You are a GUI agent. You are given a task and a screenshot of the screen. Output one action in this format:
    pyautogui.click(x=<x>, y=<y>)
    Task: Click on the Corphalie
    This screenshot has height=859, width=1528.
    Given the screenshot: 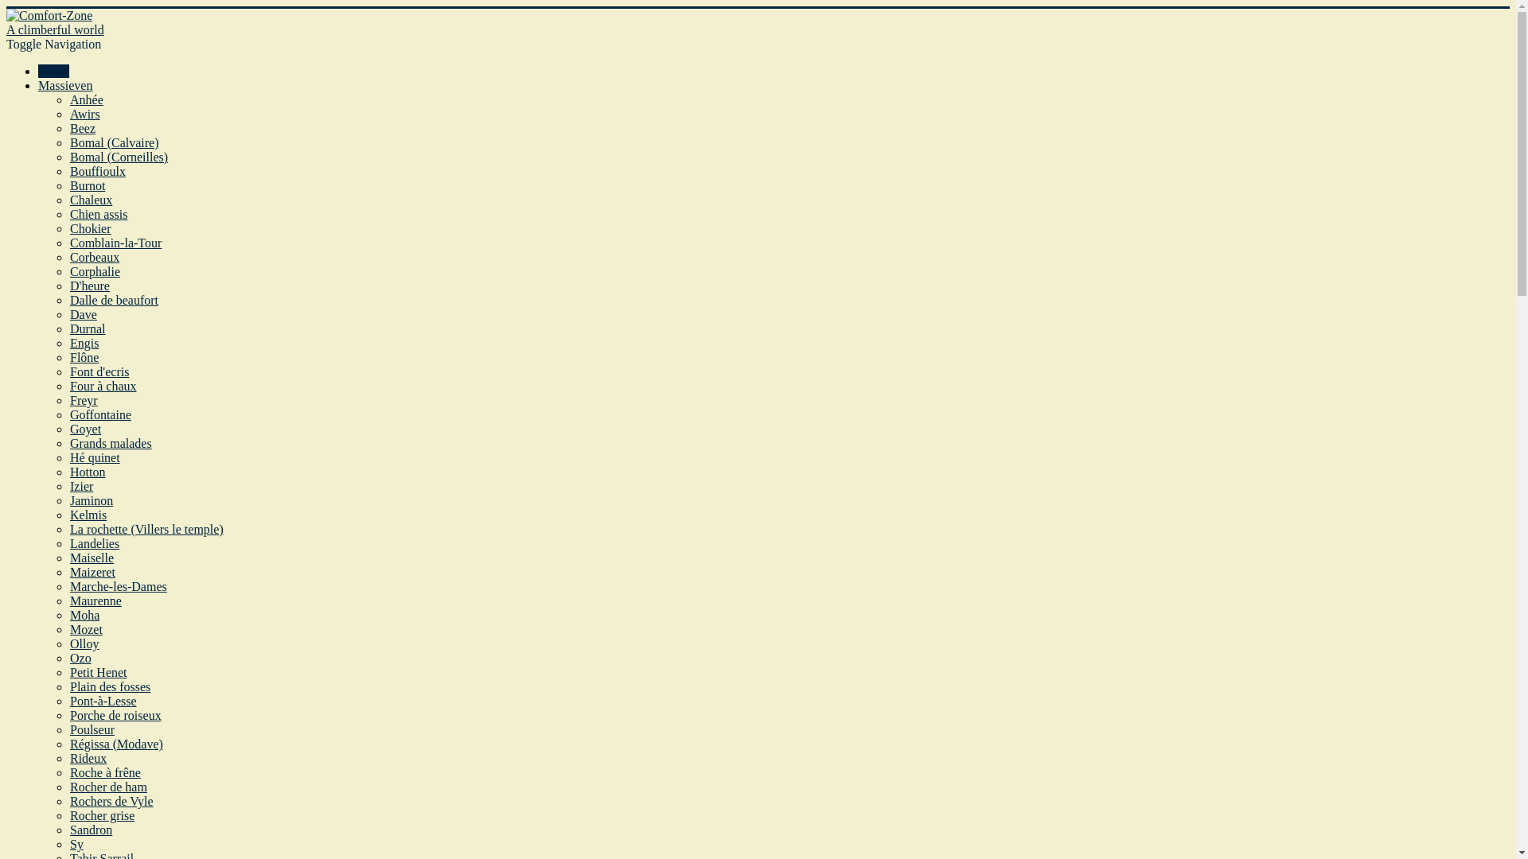 What is the action you would take?
    pyautogui.click(x=95, y=272)
    